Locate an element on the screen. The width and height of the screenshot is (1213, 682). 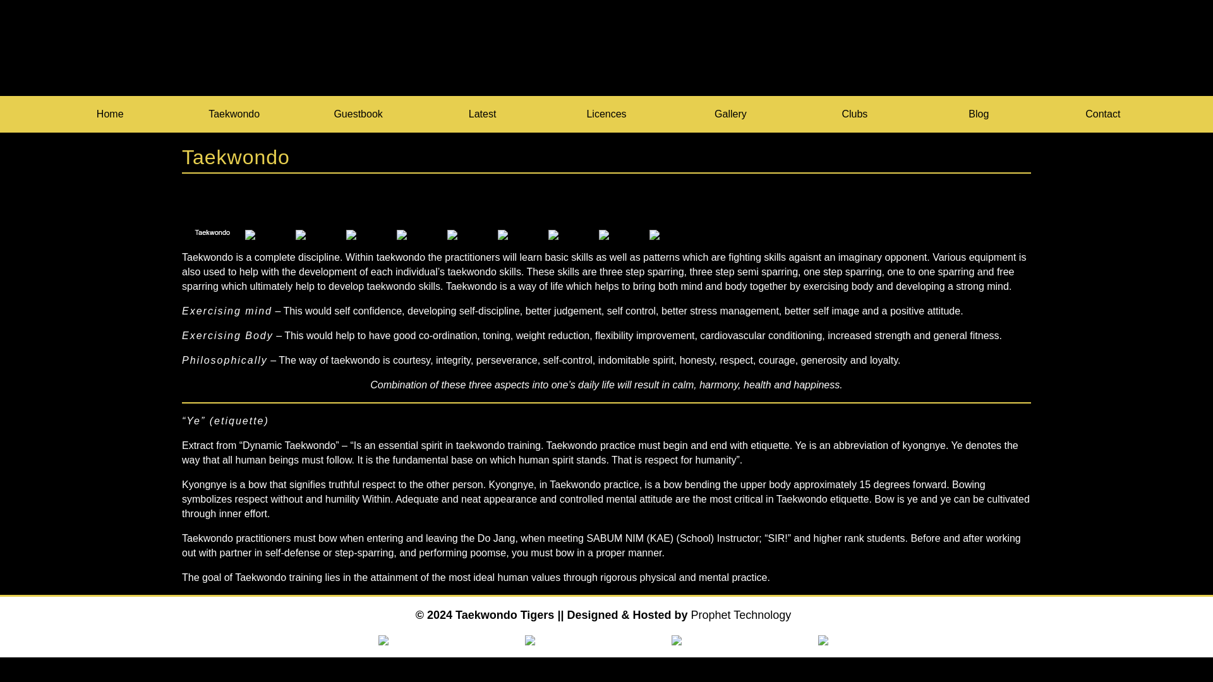
Licences is located at coordinates (606, 114).